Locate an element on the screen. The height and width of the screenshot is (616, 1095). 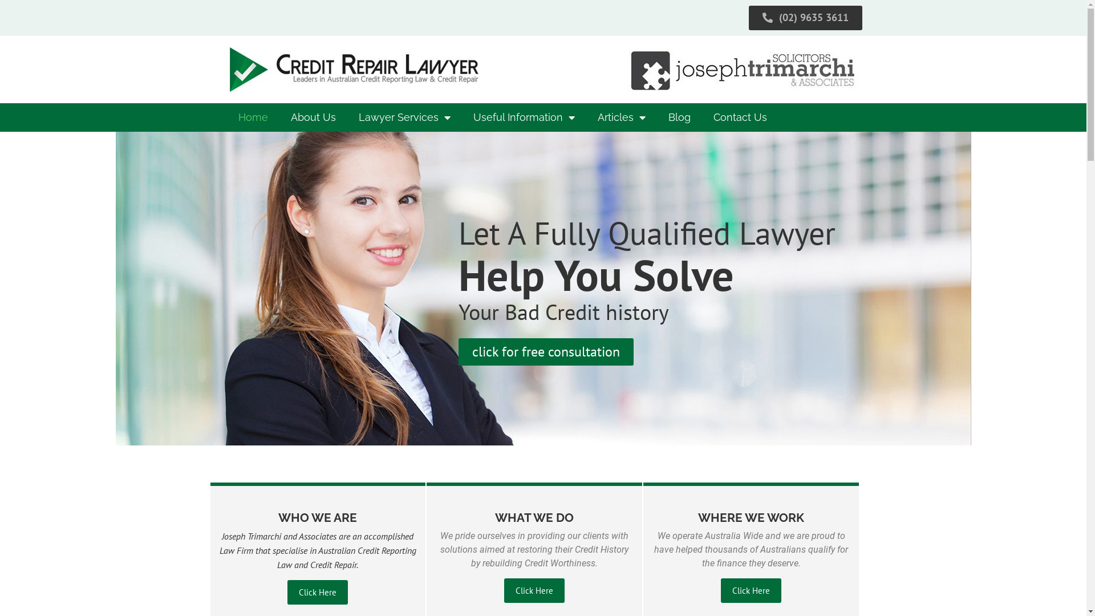
About Us is located at coordinates (313, 117).